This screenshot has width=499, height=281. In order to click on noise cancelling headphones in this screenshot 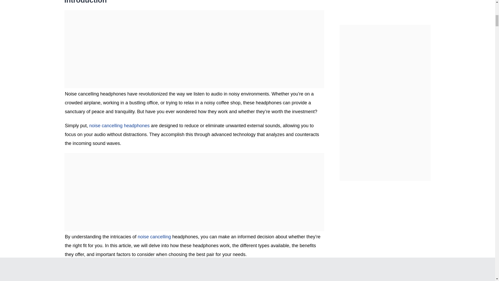, I will do `click(120, 125)`.